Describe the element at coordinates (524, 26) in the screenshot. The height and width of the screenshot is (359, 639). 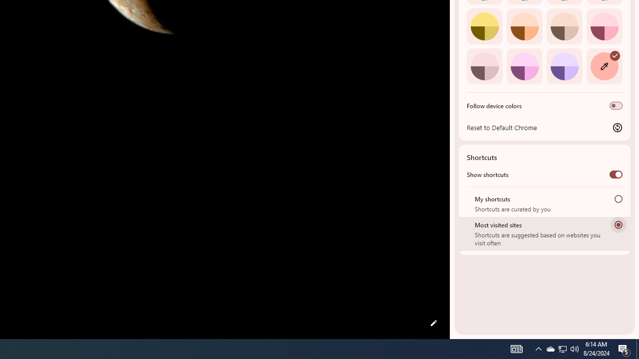
I see `Orange` at that location.